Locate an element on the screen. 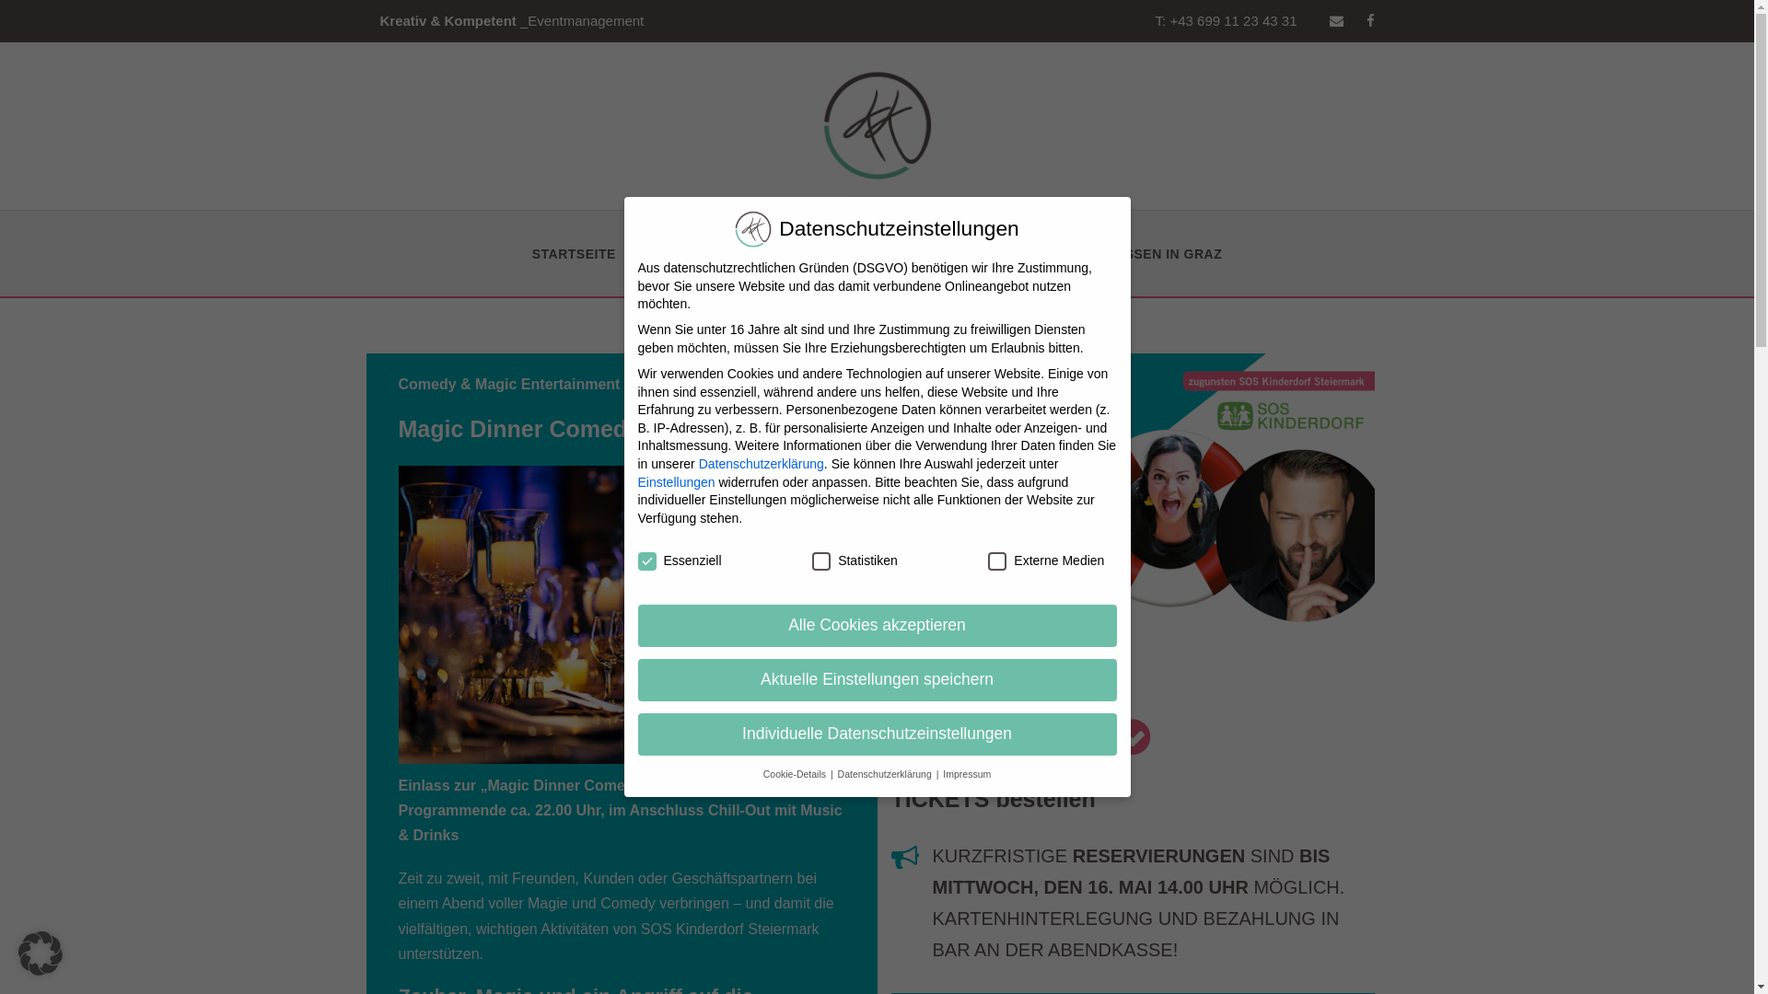 This screenshot has width=1768, height=994. LEISTUNGEN is located at coordinates (696, 270).